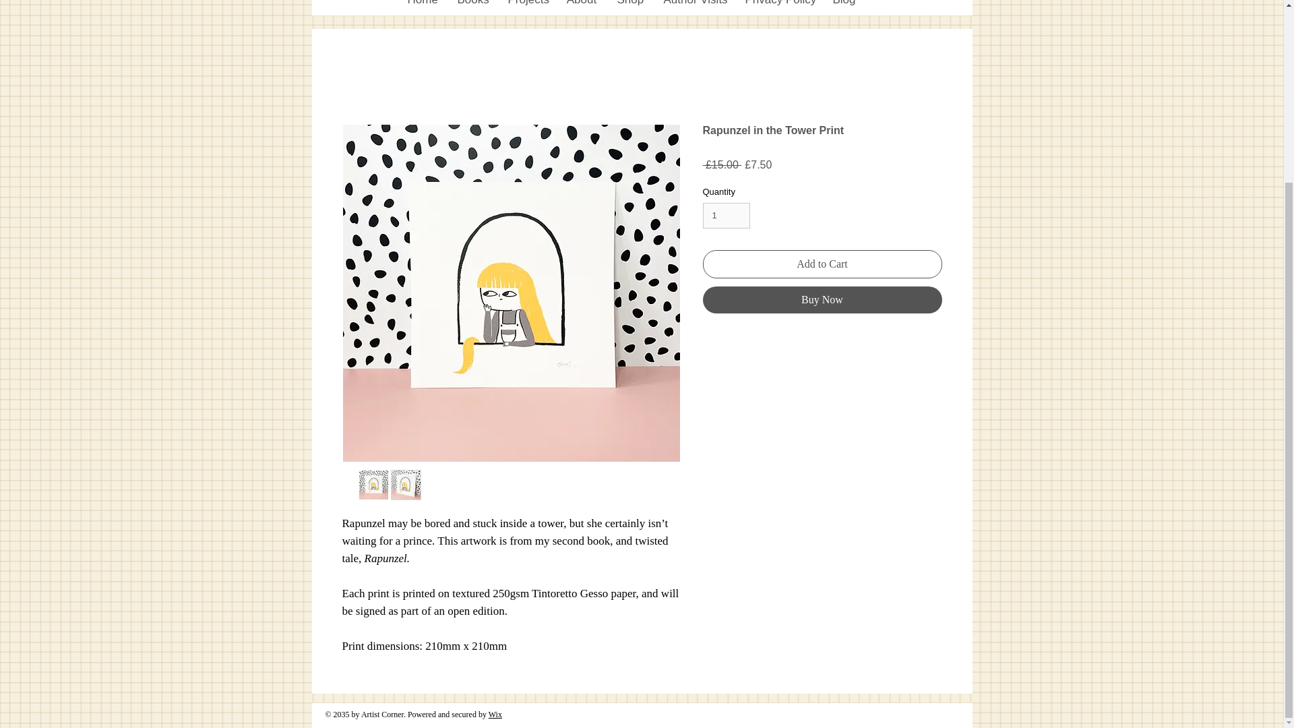 Image resolution: width=1294 pixels, height=728 pixels. What do you see at coordinates (422, 5) in the screenshot?
I see `Home` at bounding box center [422, 5].